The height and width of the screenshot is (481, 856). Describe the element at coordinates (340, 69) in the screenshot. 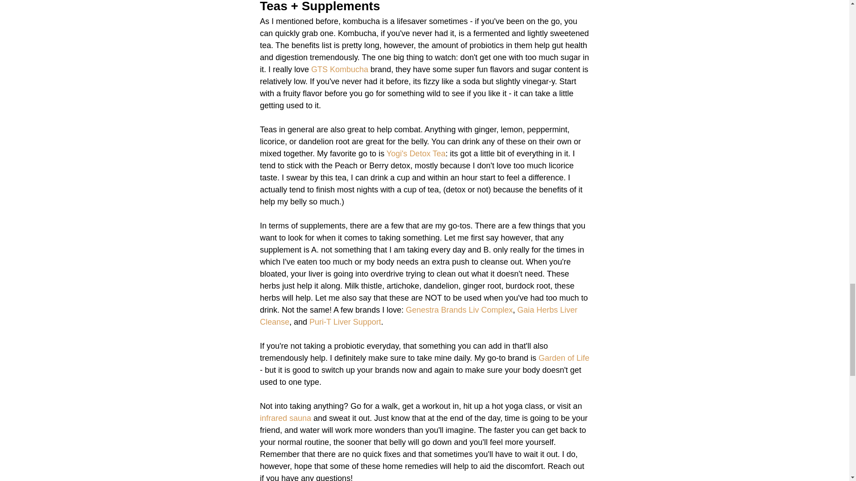

I see `GTS Kombucha` at that location.